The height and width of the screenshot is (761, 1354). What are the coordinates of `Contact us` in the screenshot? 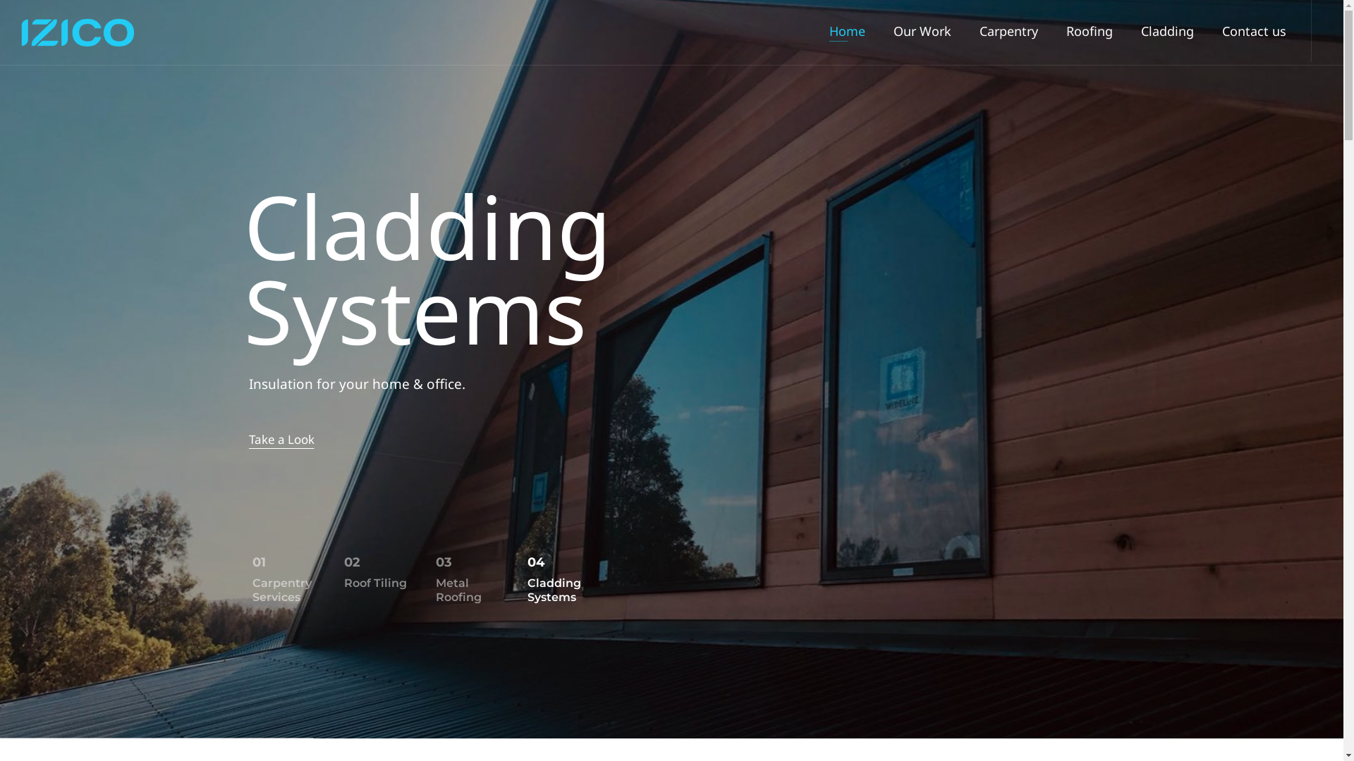 It's located at (1254, 31).